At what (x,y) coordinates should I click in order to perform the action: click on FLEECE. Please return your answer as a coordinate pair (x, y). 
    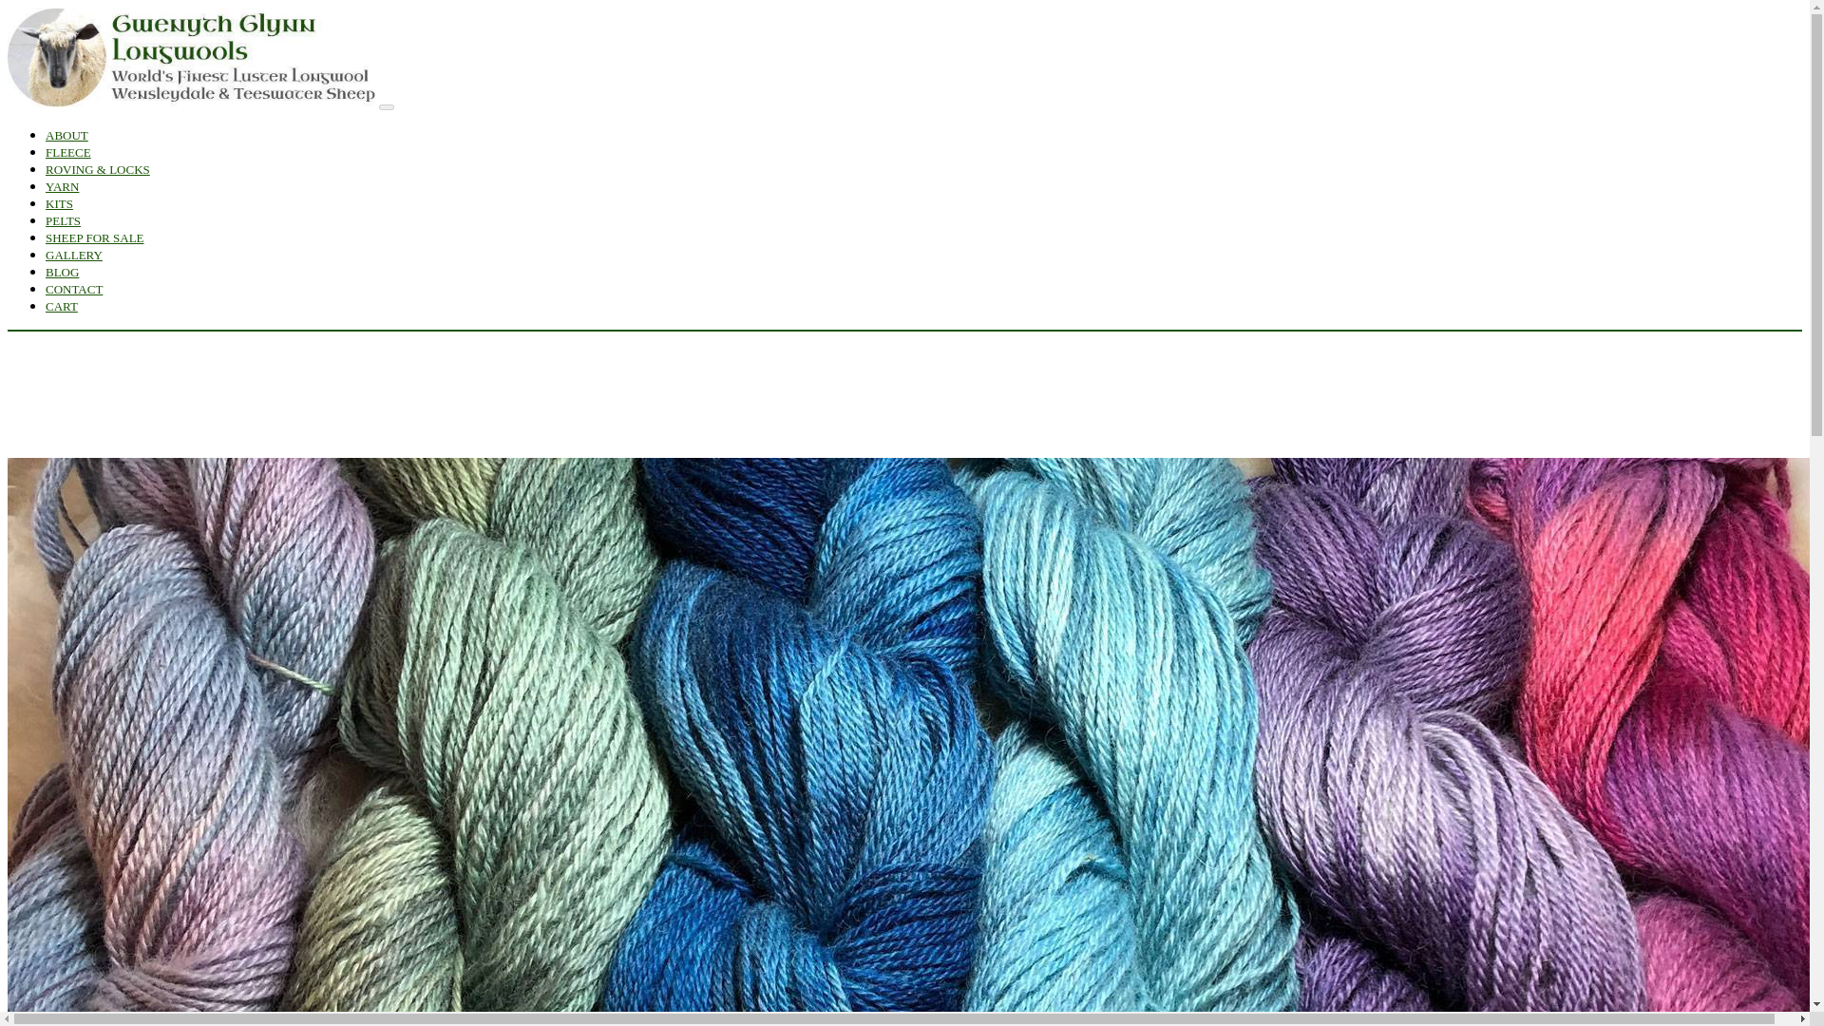
    Looking at the image, I should click on (68, 152).